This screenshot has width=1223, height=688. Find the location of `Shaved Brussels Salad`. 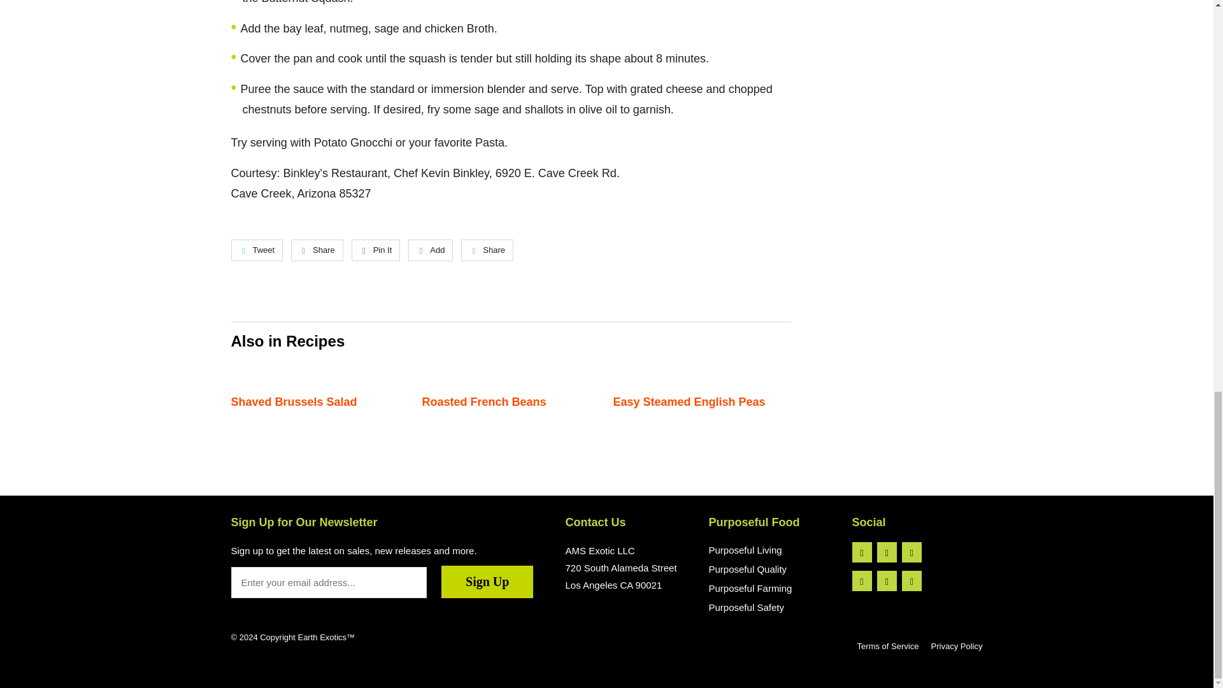

Shaved Brussels Salad is located at coordinates (294, 402).